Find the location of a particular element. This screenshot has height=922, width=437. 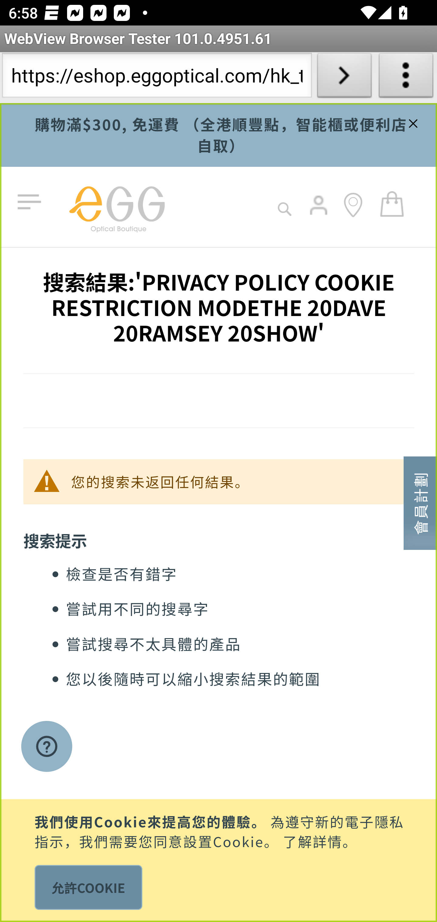

login is located at coordinates (319, 214).